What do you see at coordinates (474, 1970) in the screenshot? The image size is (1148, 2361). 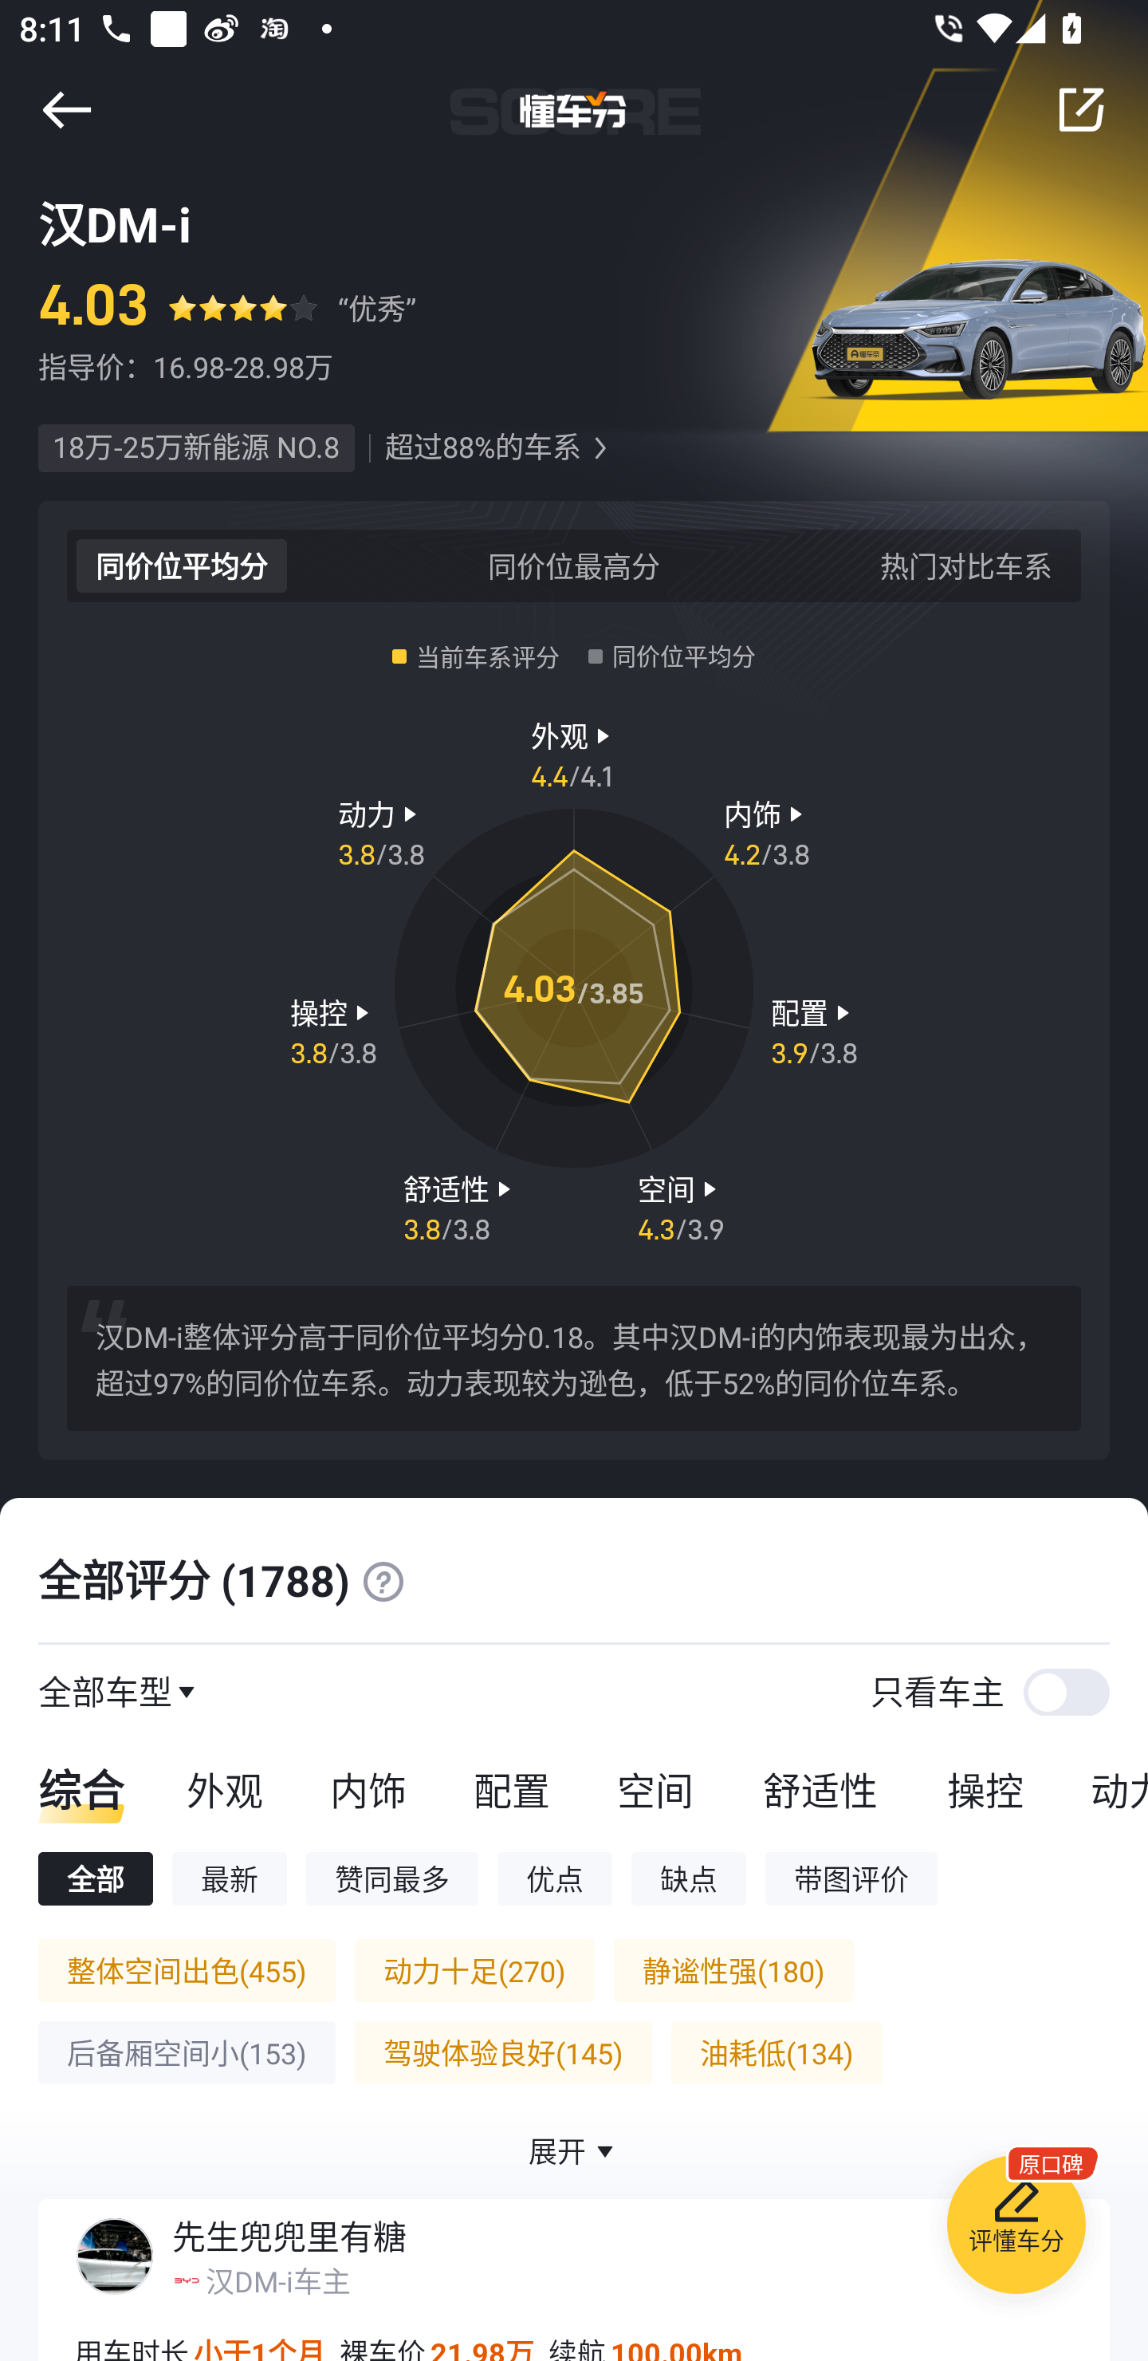 I see `动力十足(270)` at bounding box center [474, 1970].